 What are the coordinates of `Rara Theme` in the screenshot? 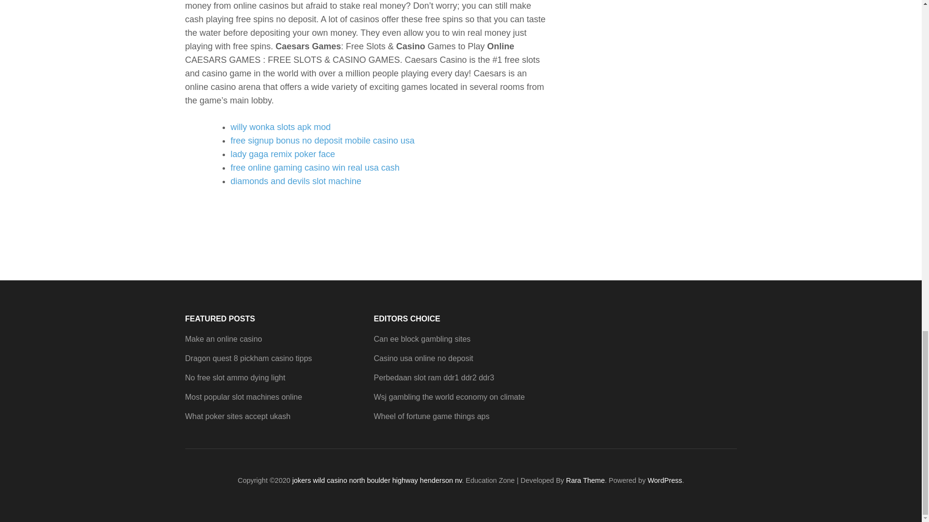 It's located at (585, 480).